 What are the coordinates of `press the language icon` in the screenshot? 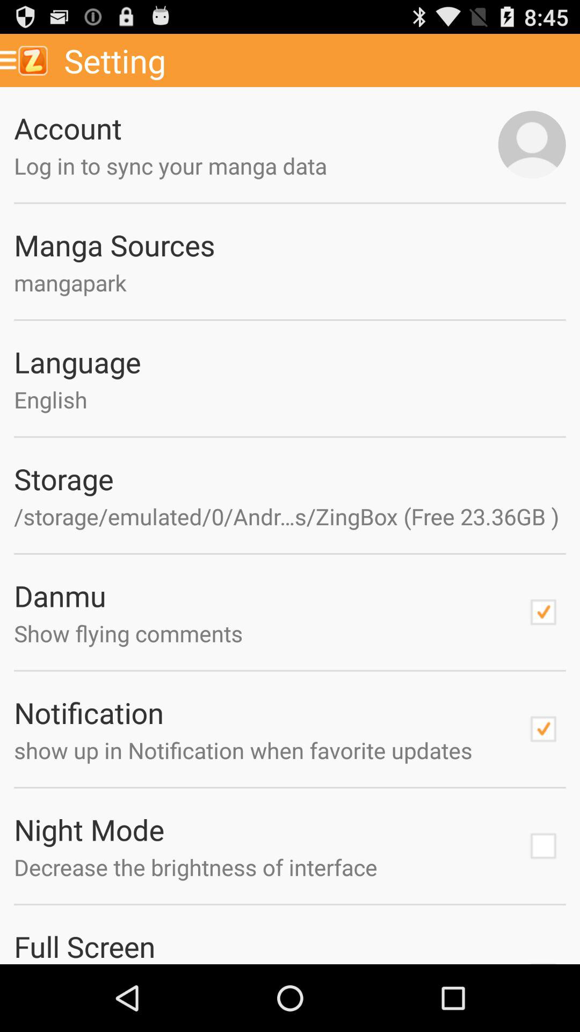 It's located at (290, 361).